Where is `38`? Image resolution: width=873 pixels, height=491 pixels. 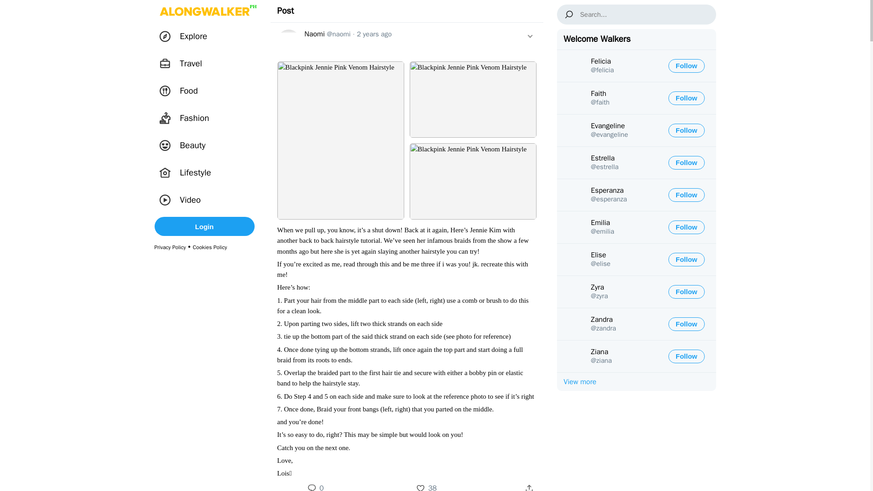 38 is located at coordinates (433, 487).